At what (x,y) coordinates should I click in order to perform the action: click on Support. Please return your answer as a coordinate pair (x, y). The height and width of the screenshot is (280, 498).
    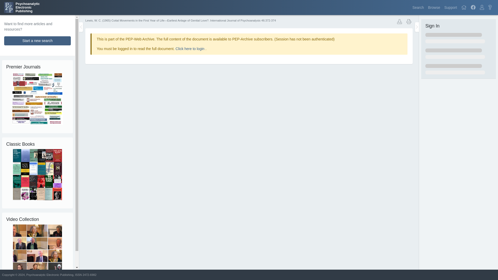
    Looking at the image, I should click on (464, 7).